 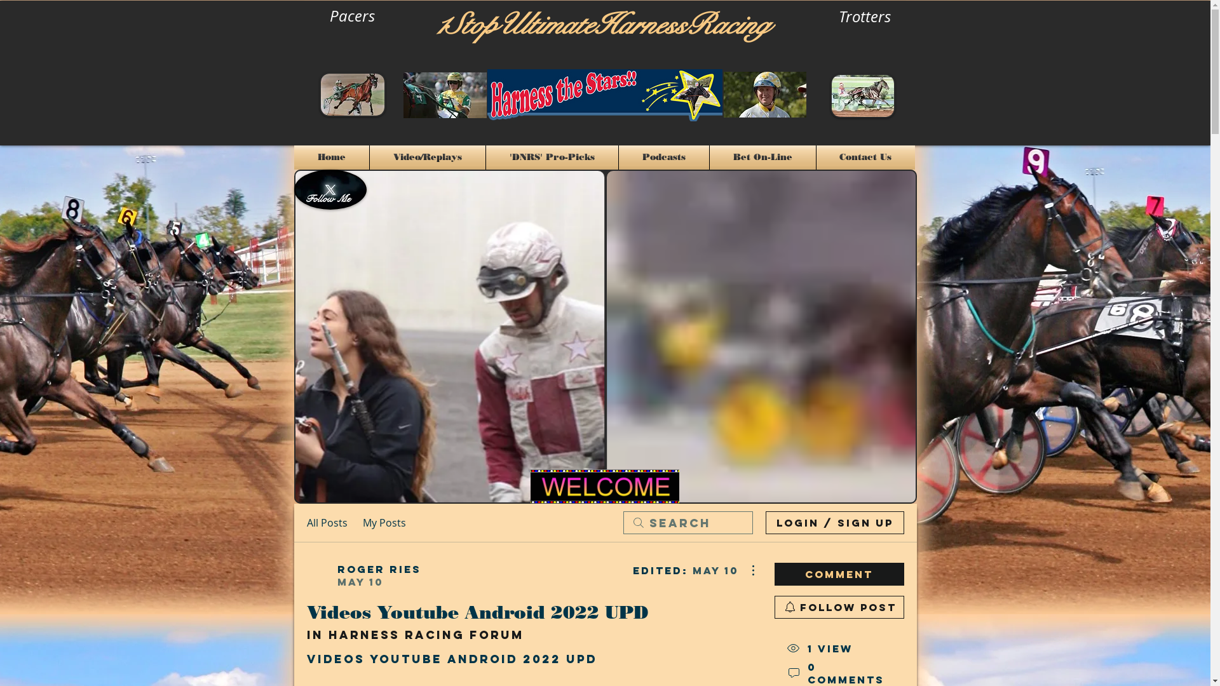 What do you see at coordinates (331, 158) in the screenshot?
I see `Home` at bounding box center [331, 158].